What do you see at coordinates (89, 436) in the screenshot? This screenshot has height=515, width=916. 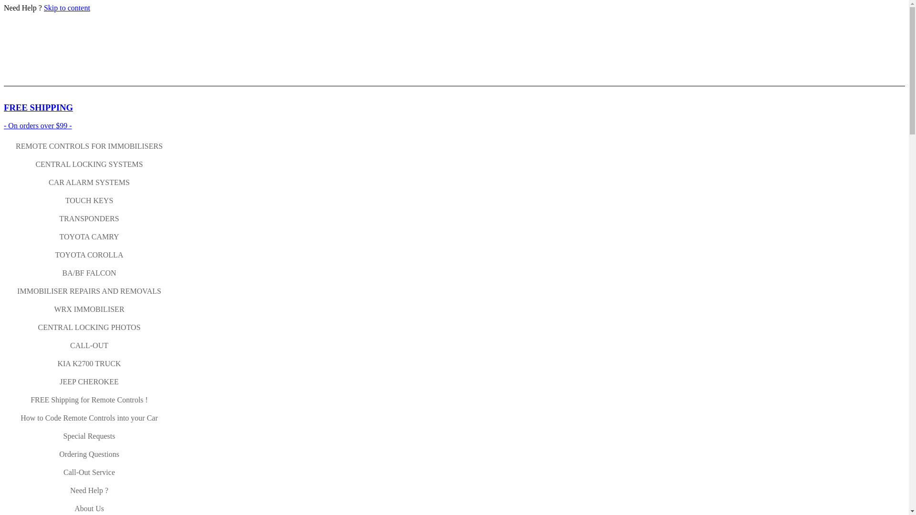 I see `Special Requests` at bounding box center [89, 436].